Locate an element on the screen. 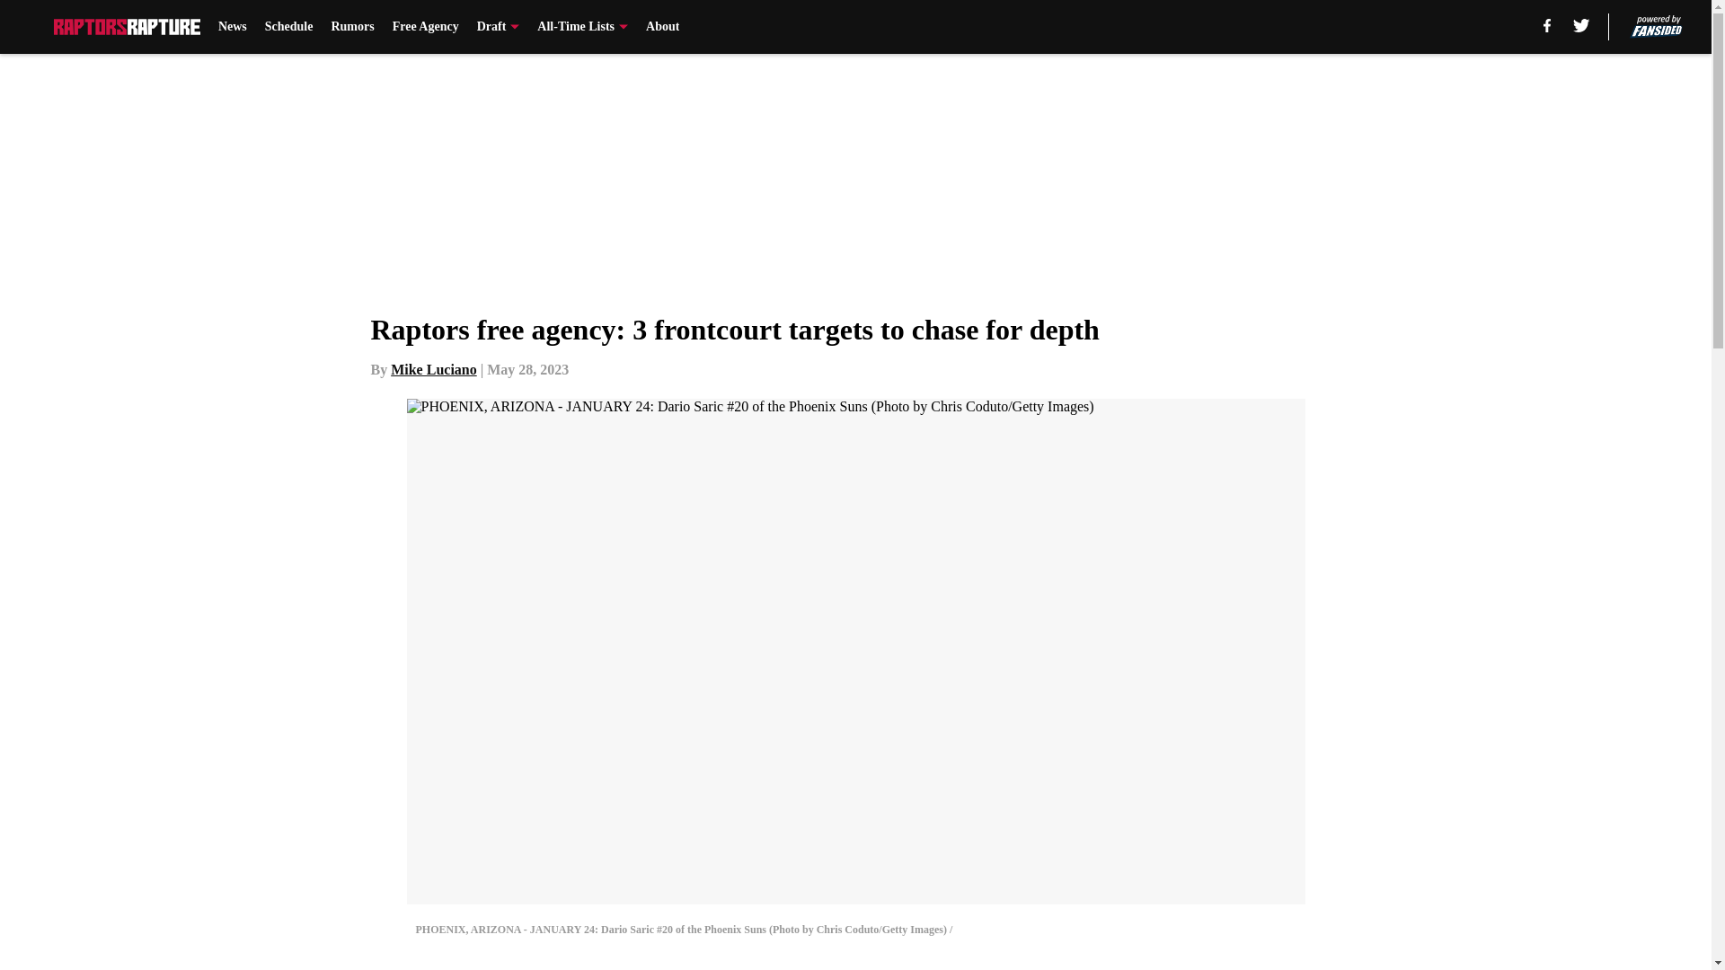  All-Time Lists is located at coordinates (582, 27).